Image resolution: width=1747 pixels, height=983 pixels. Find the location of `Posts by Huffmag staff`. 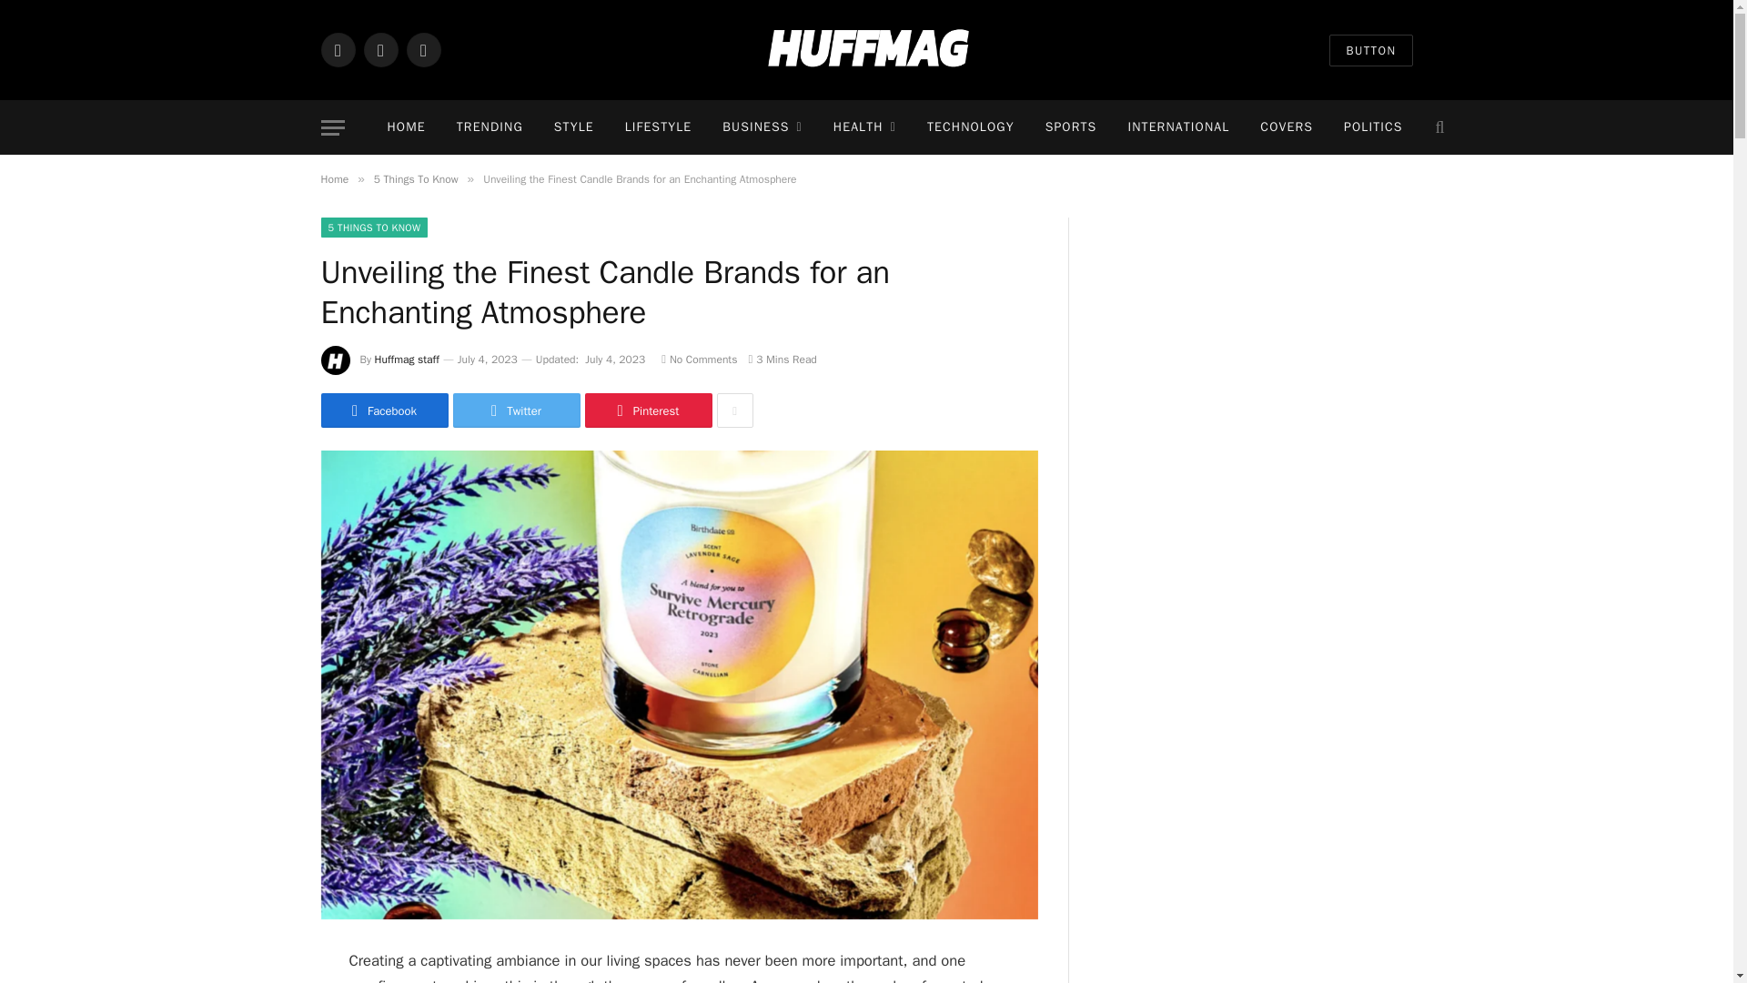

Posts by Huffmag staff is located at coordinates (408, 359).